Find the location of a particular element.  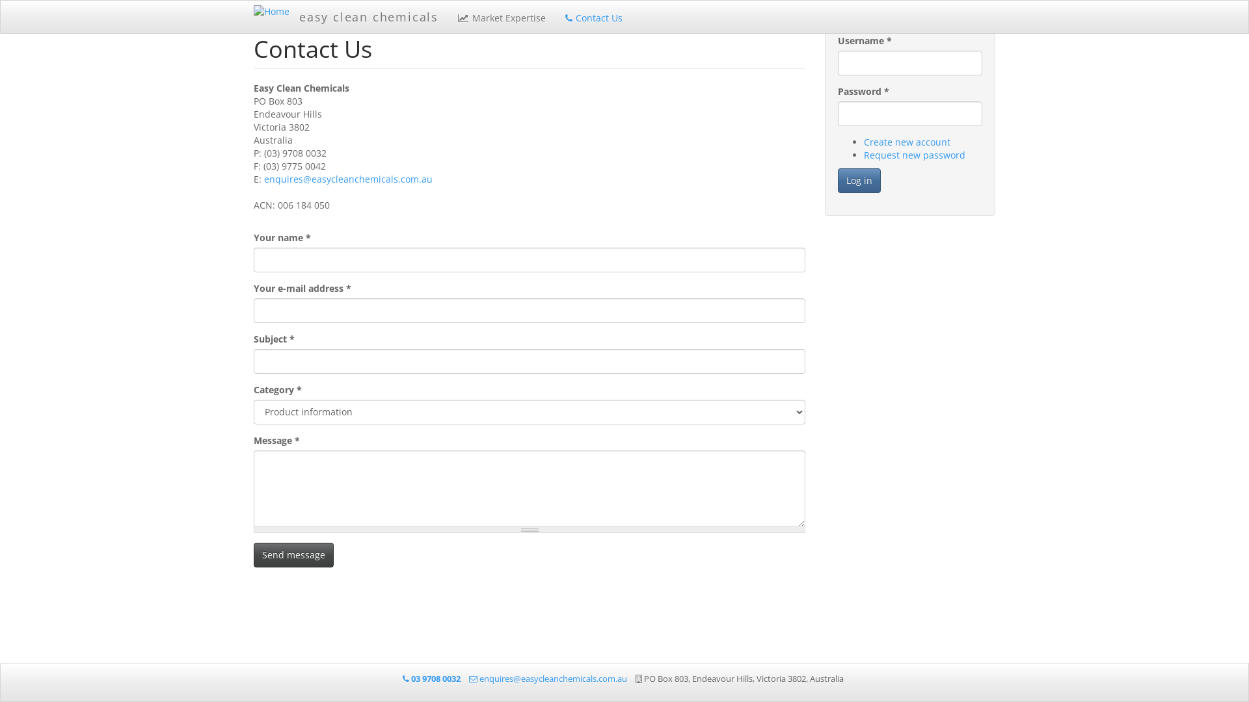

Request new password is located at coordinates (915, 155).